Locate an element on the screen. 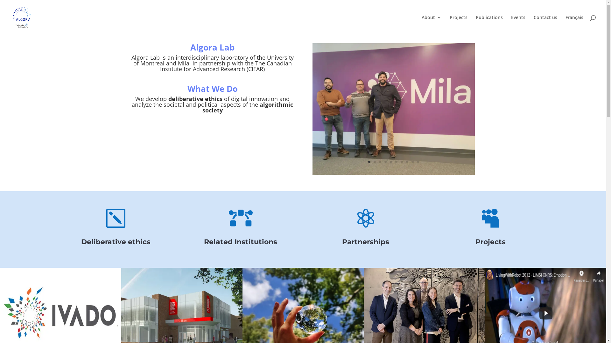 This screenshot has height=343, width=611. Projects is located at coordinates (459, 25).